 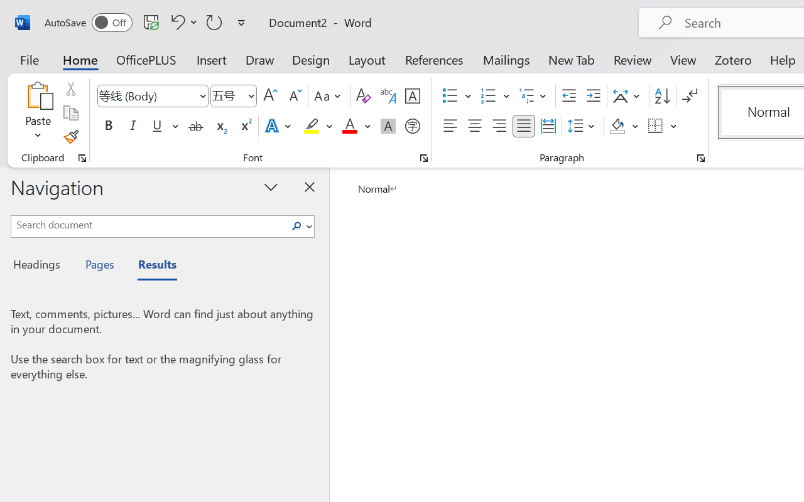 What do you see at coordinates (534, 96) in the screenshot?
I see `Multilevel List` at bounding box center [534, 96].